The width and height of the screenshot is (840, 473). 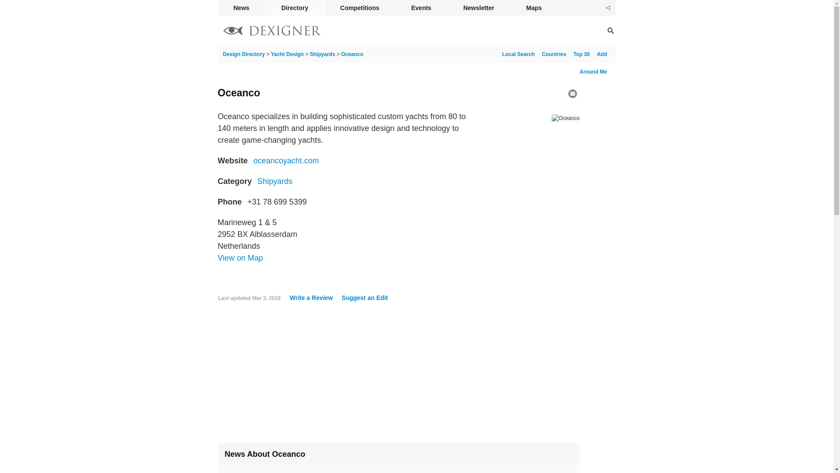 What do you see at coordinates (362, 297) in the screenshot?
I see `Suggest an Edit` at bounding box center [362, 297].